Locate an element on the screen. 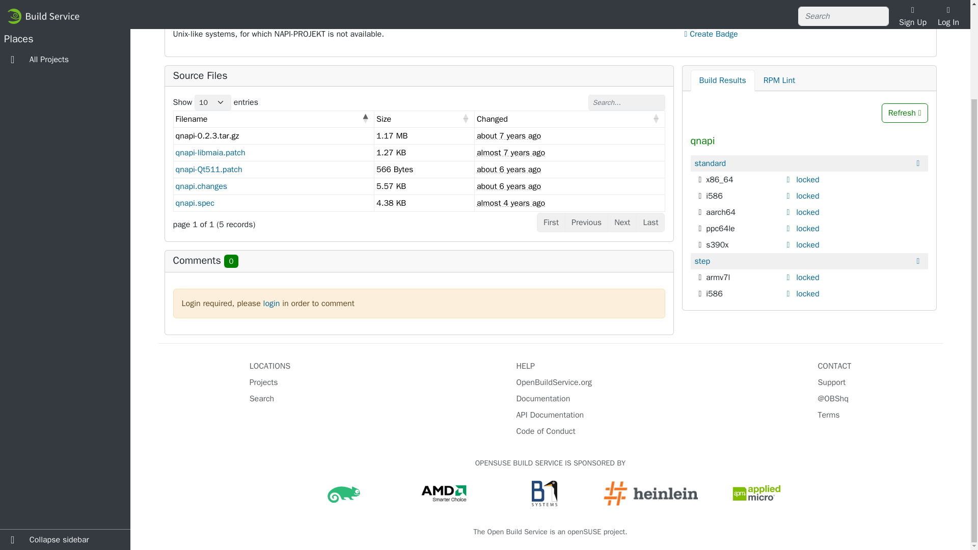 This screenshot has height=550, width=978. Click to keep it open is located at coordinates (790, 179).